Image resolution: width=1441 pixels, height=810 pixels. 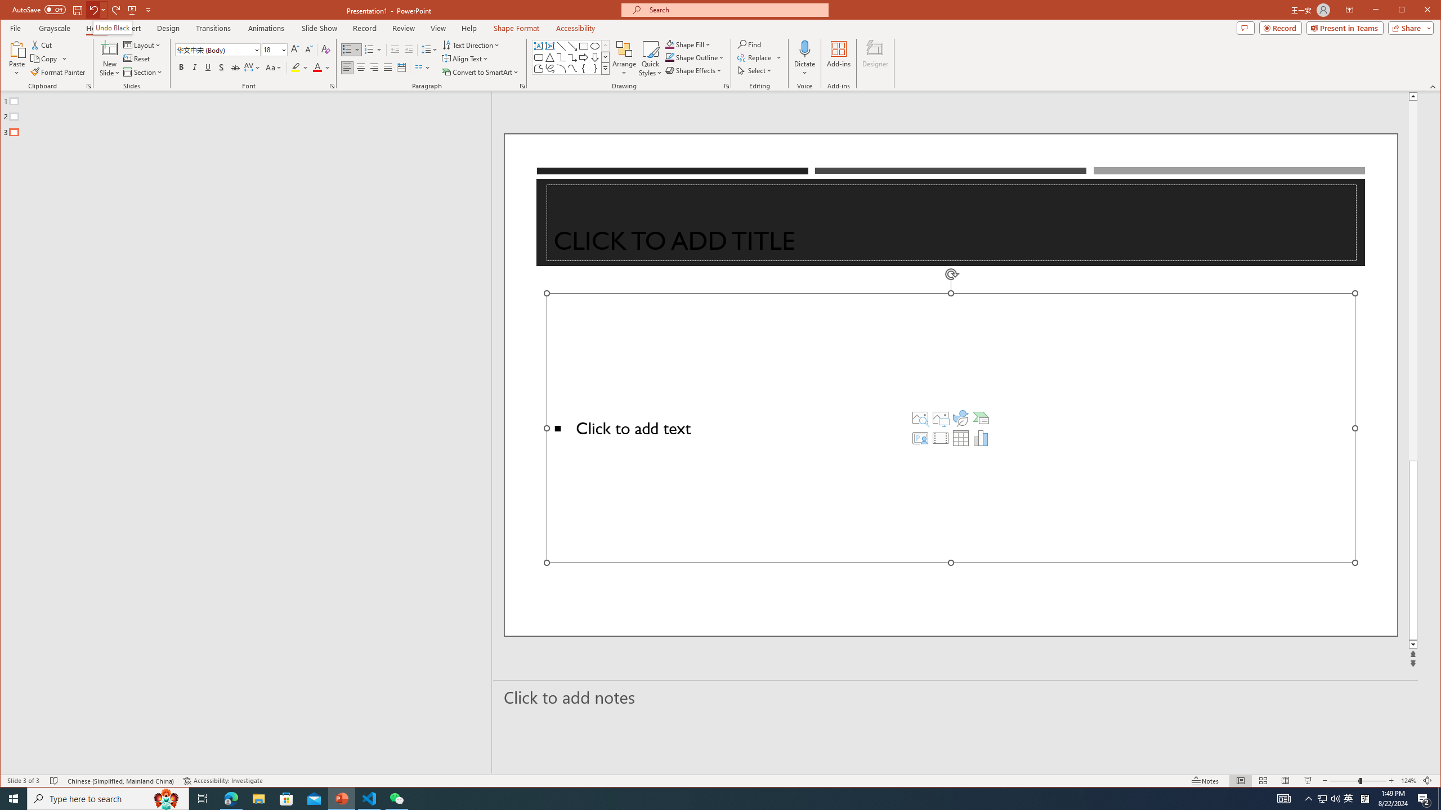 What do you see at coordinates (369, 49) in the screenshot?
I see `Numbering` at bounding box center [369, 49].